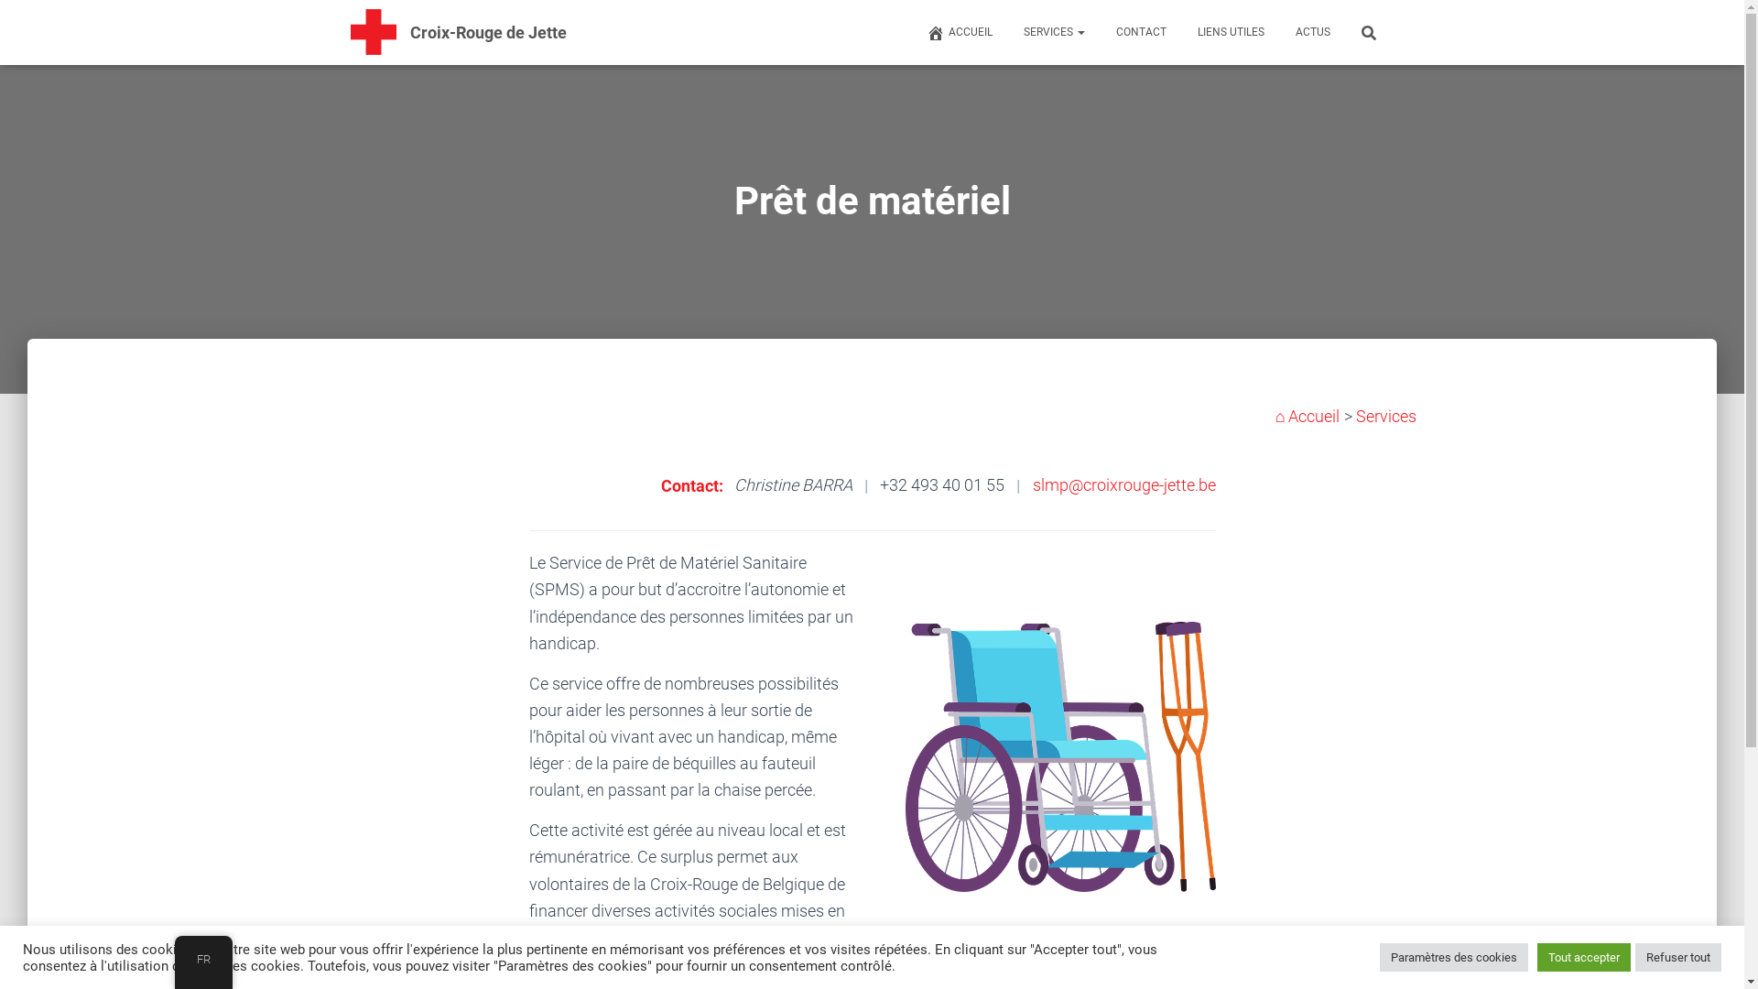  Describe the element at coordinates (1051, 33) in the screenshot. I see `SERVICES` at that location.